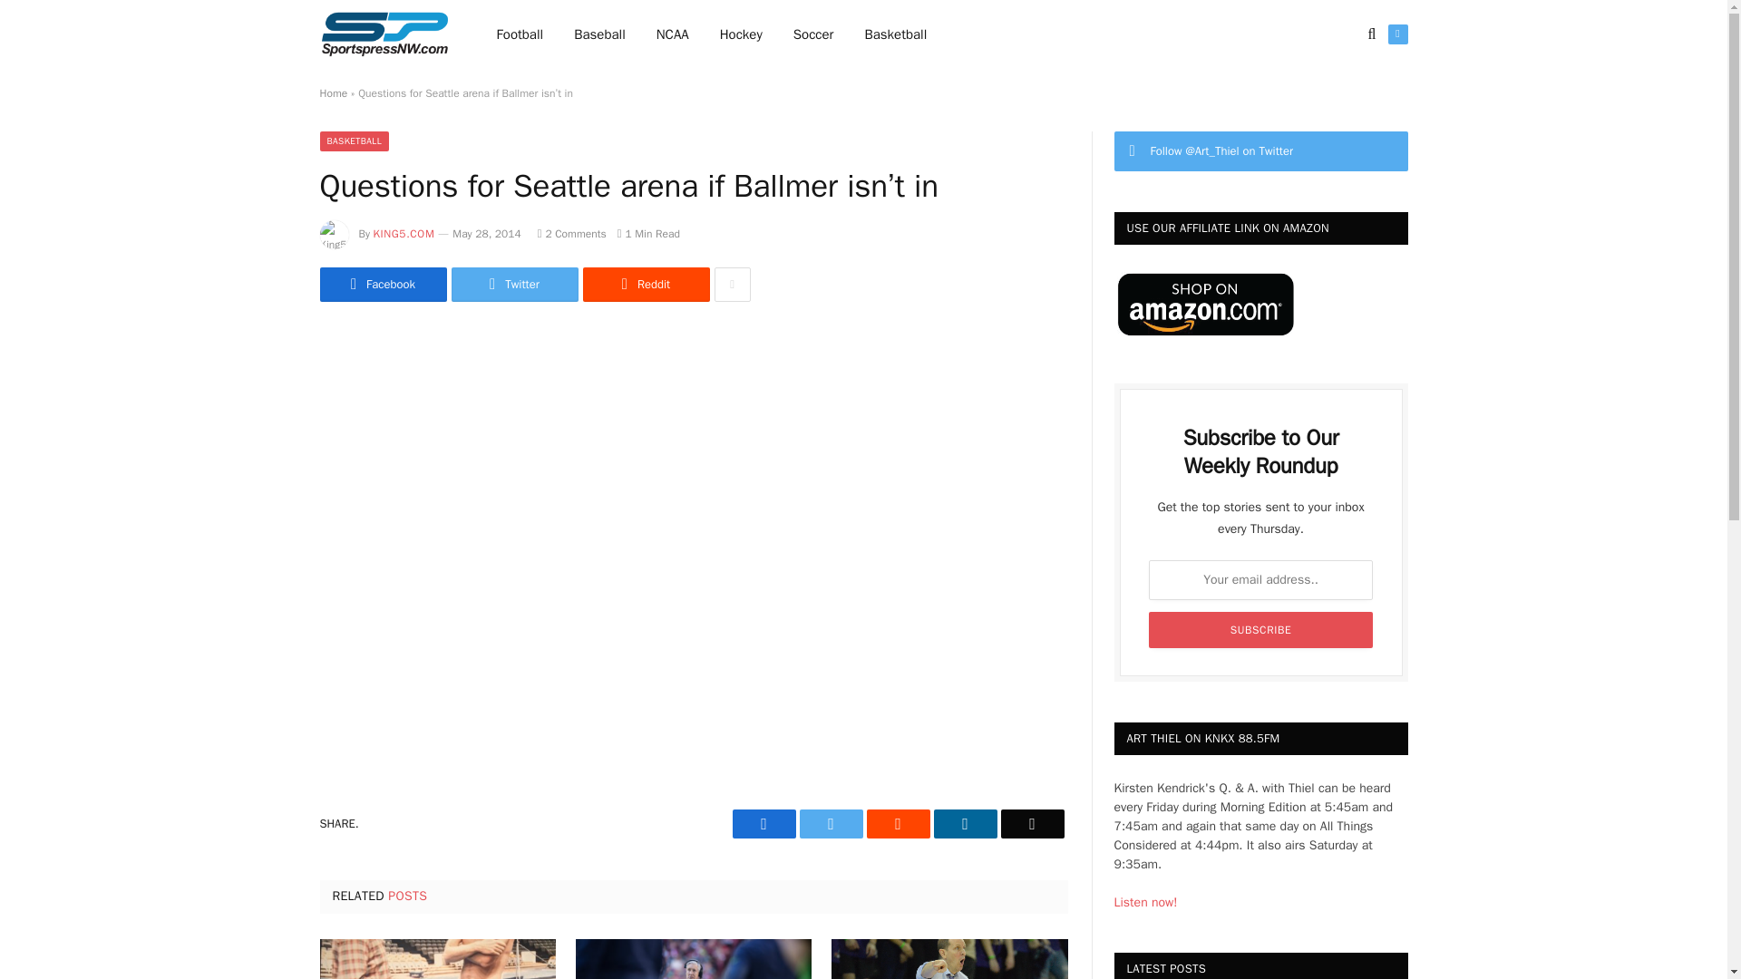  I want to click on Twitter, so click(514, 284).